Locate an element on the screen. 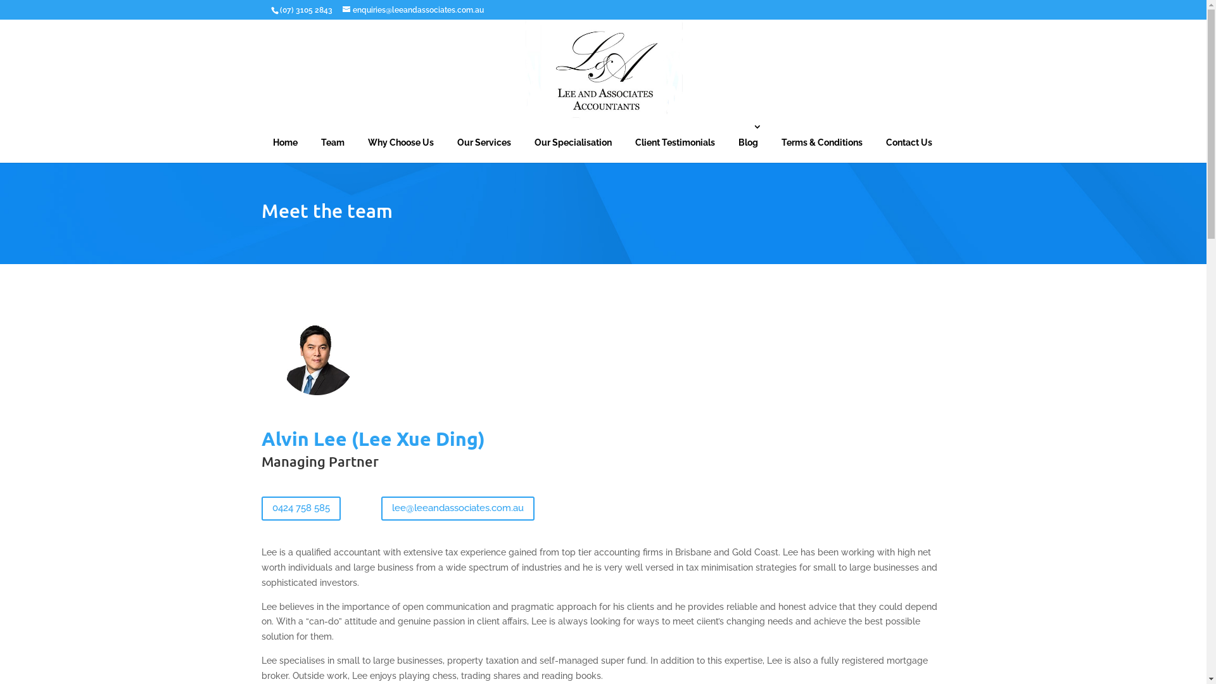 This screenshot has width=1216, height=684. Client Testimonials is located at coordinates (675, 142).